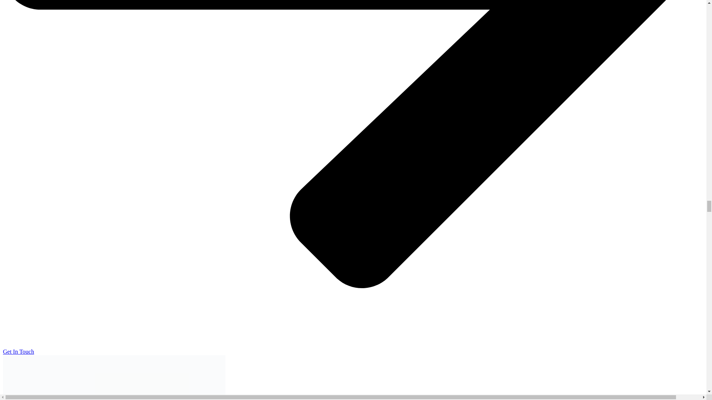 This screenshot has width=712, height=400. What do you see at coordinates (114, 378) in the screenshot?
I see `hire plates and cutlery london` at bounding box center [114, 378].